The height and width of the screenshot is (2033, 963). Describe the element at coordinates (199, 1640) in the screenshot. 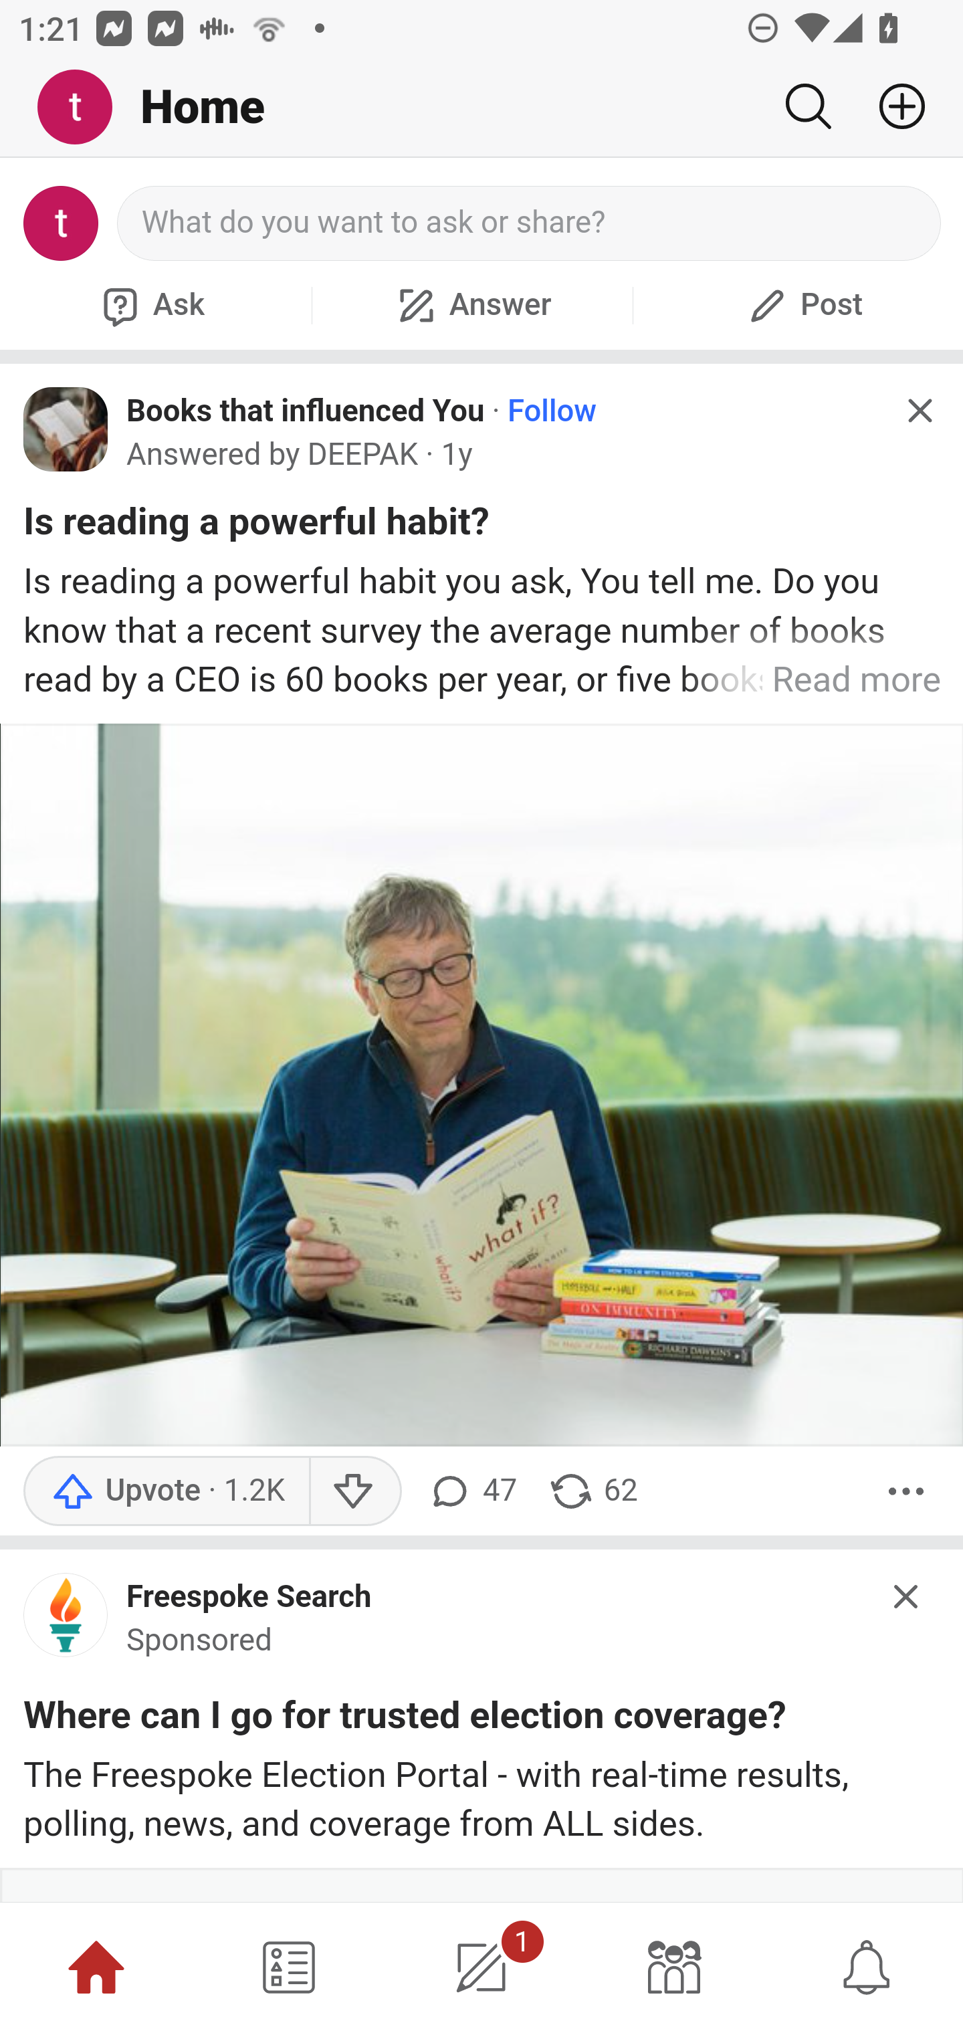

I see `Sponsored` at that location.